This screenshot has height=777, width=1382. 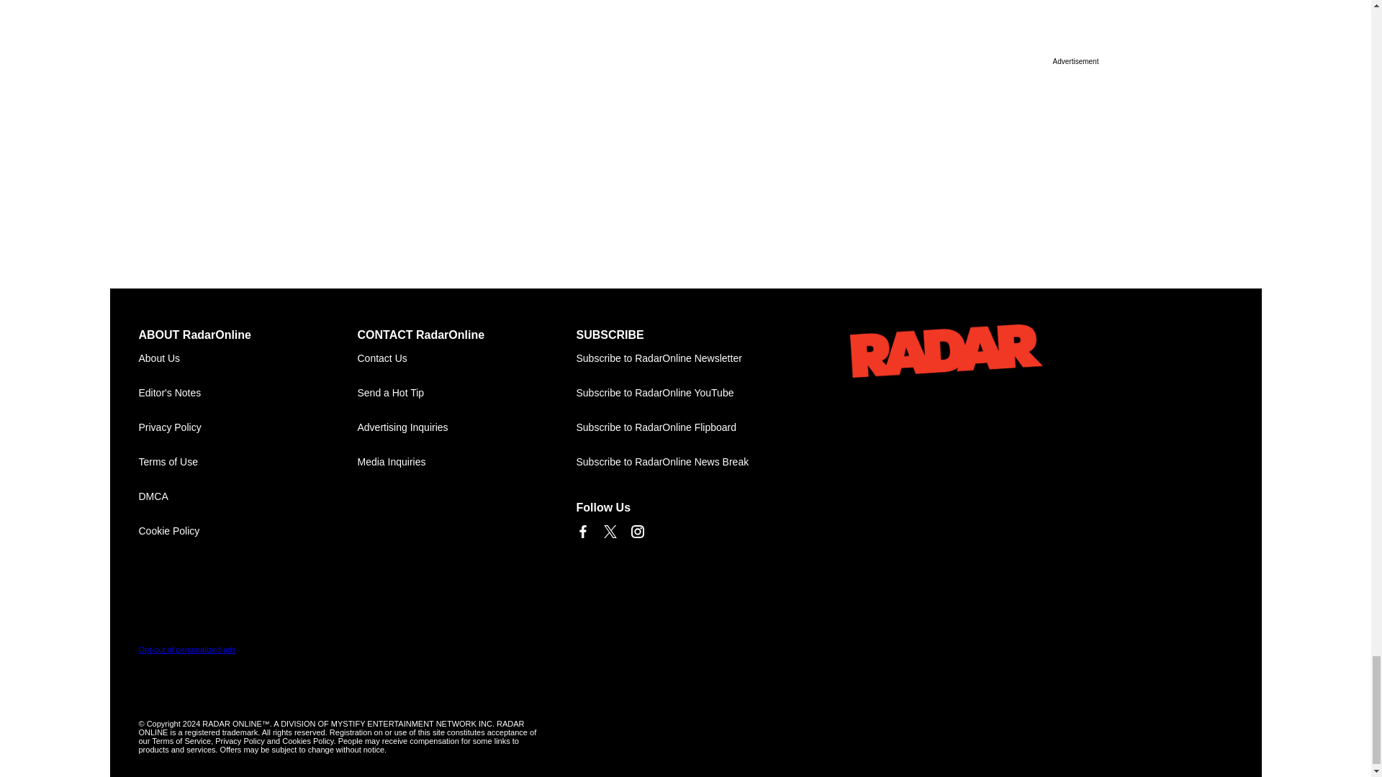 I want to click on Editor's Notes, so click(x=248, y=393).